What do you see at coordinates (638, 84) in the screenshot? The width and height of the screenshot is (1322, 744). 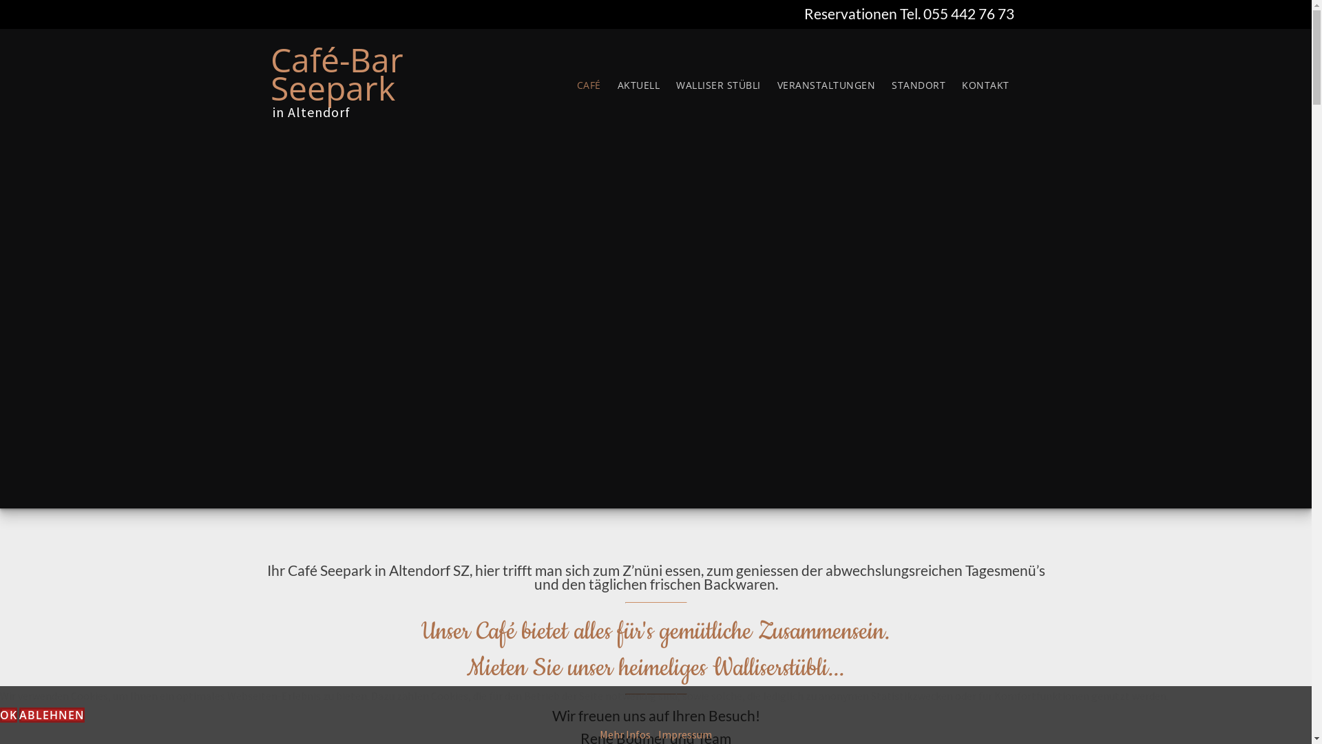 I see `AKTUELL` at bounding box center [638, 84].